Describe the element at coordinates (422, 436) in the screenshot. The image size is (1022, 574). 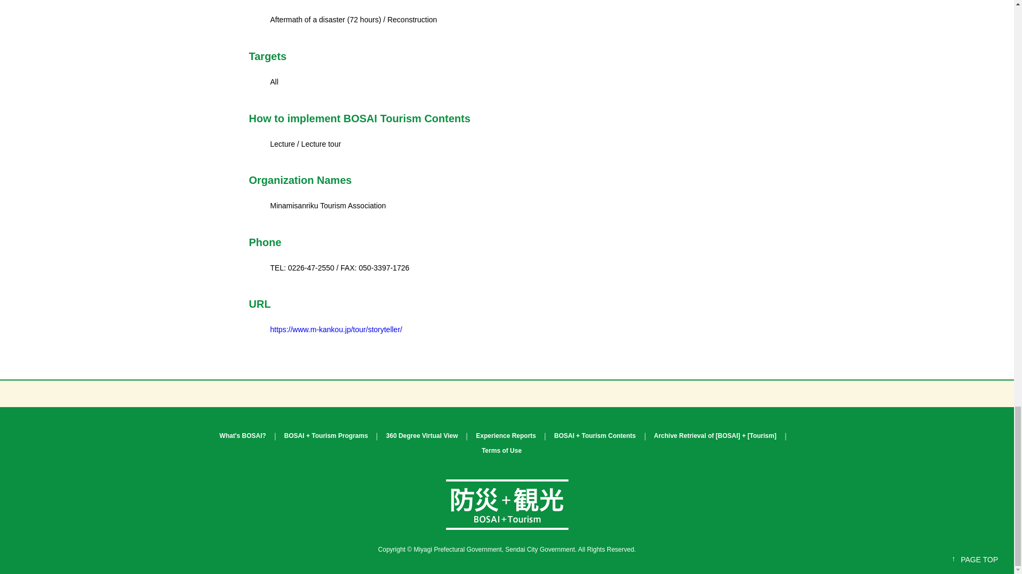
I see `360 Degree Virtual View` at that location.